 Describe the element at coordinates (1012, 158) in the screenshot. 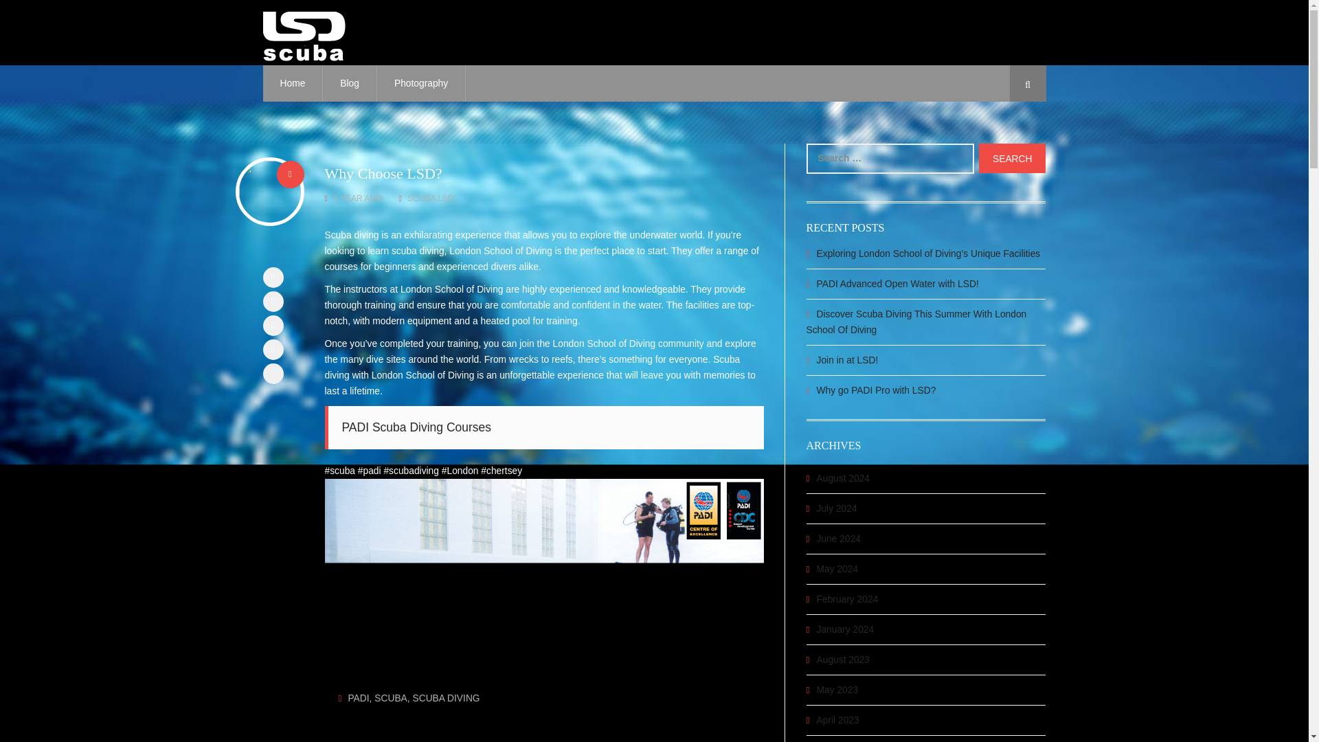

I see `Search` at that location.